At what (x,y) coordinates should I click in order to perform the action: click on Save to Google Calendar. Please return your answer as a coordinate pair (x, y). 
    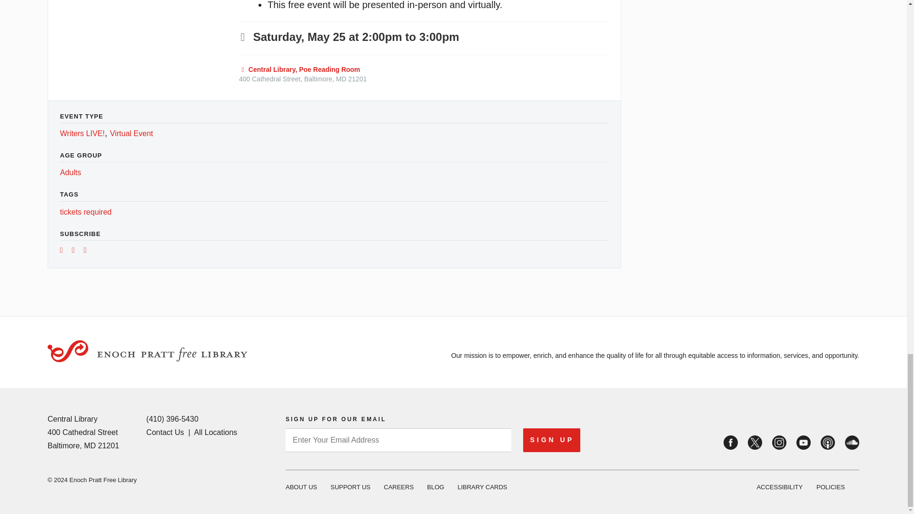
    Looking at the image, I should click on (65, 251).